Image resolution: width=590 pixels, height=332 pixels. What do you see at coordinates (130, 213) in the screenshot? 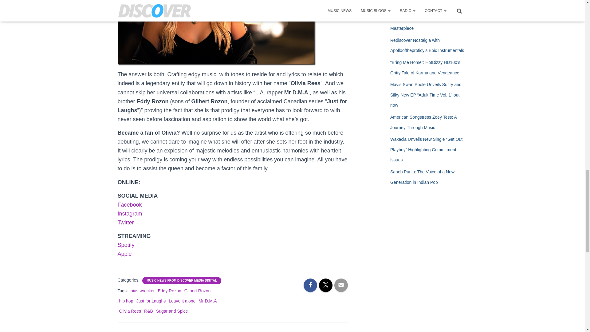
I see `Instagram` at bounding box center [130, 213].